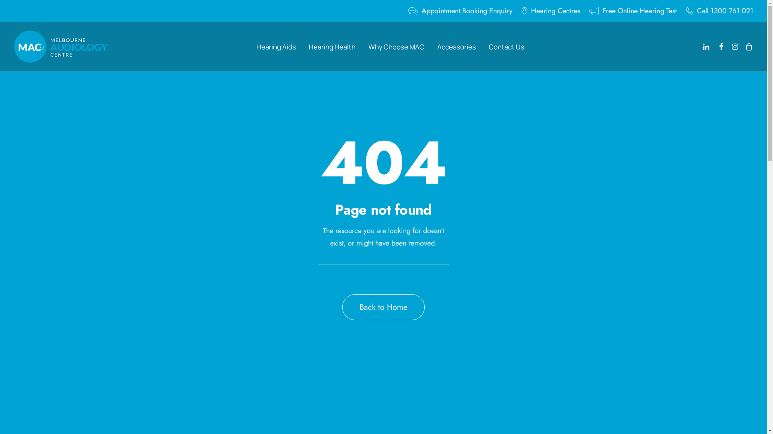 This screenshot has height=434, width=773. Describe the element at coordinates (332, 47) in the screenshot. I see `Hearing Health` at that location.